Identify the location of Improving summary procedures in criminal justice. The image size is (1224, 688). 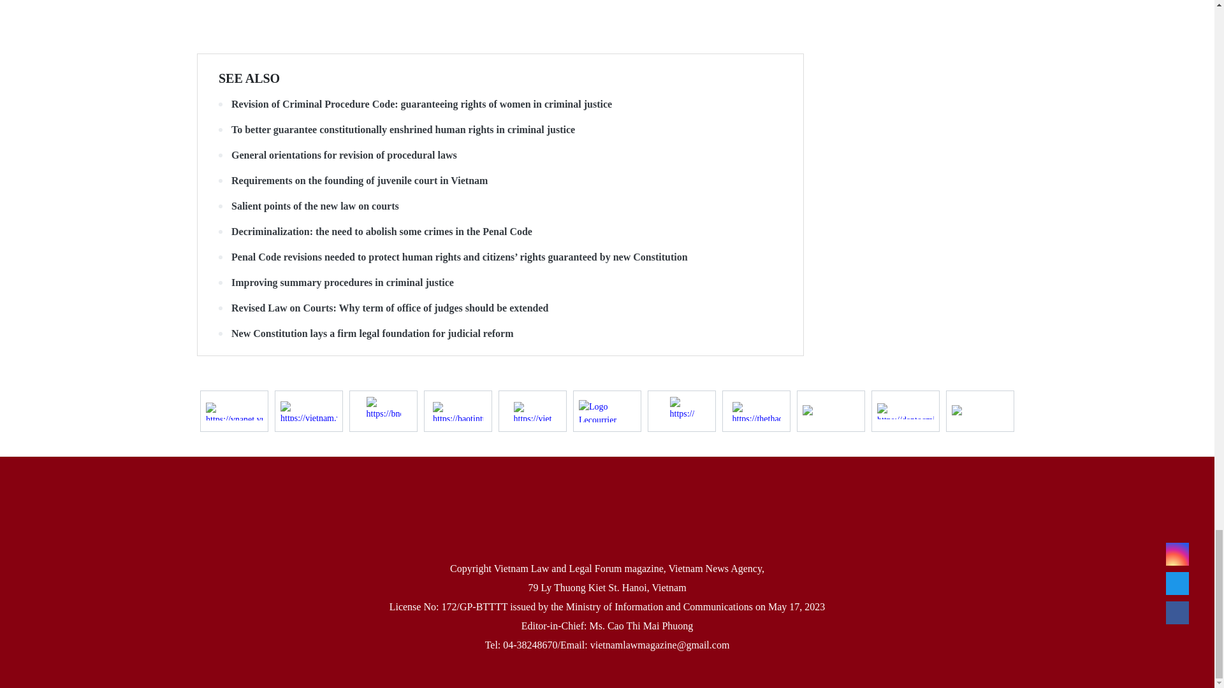
(500, 283).